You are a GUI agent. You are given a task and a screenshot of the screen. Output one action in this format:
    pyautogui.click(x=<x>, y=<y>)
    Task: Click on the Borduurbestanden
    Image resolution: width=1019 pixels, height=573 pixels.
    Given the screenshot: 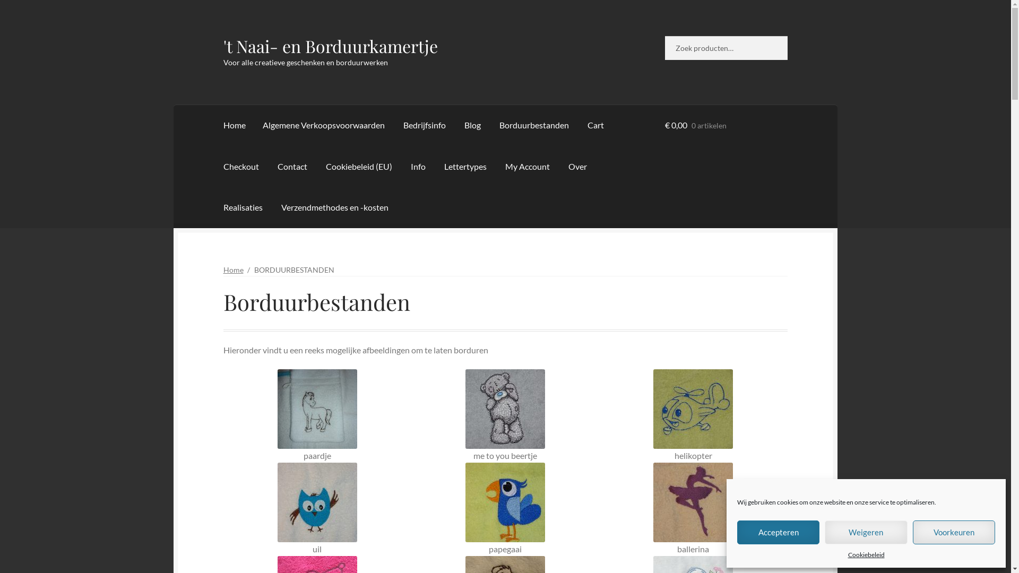 What is the action you would take?
    pyautogui.click(x=534, y=125)
    